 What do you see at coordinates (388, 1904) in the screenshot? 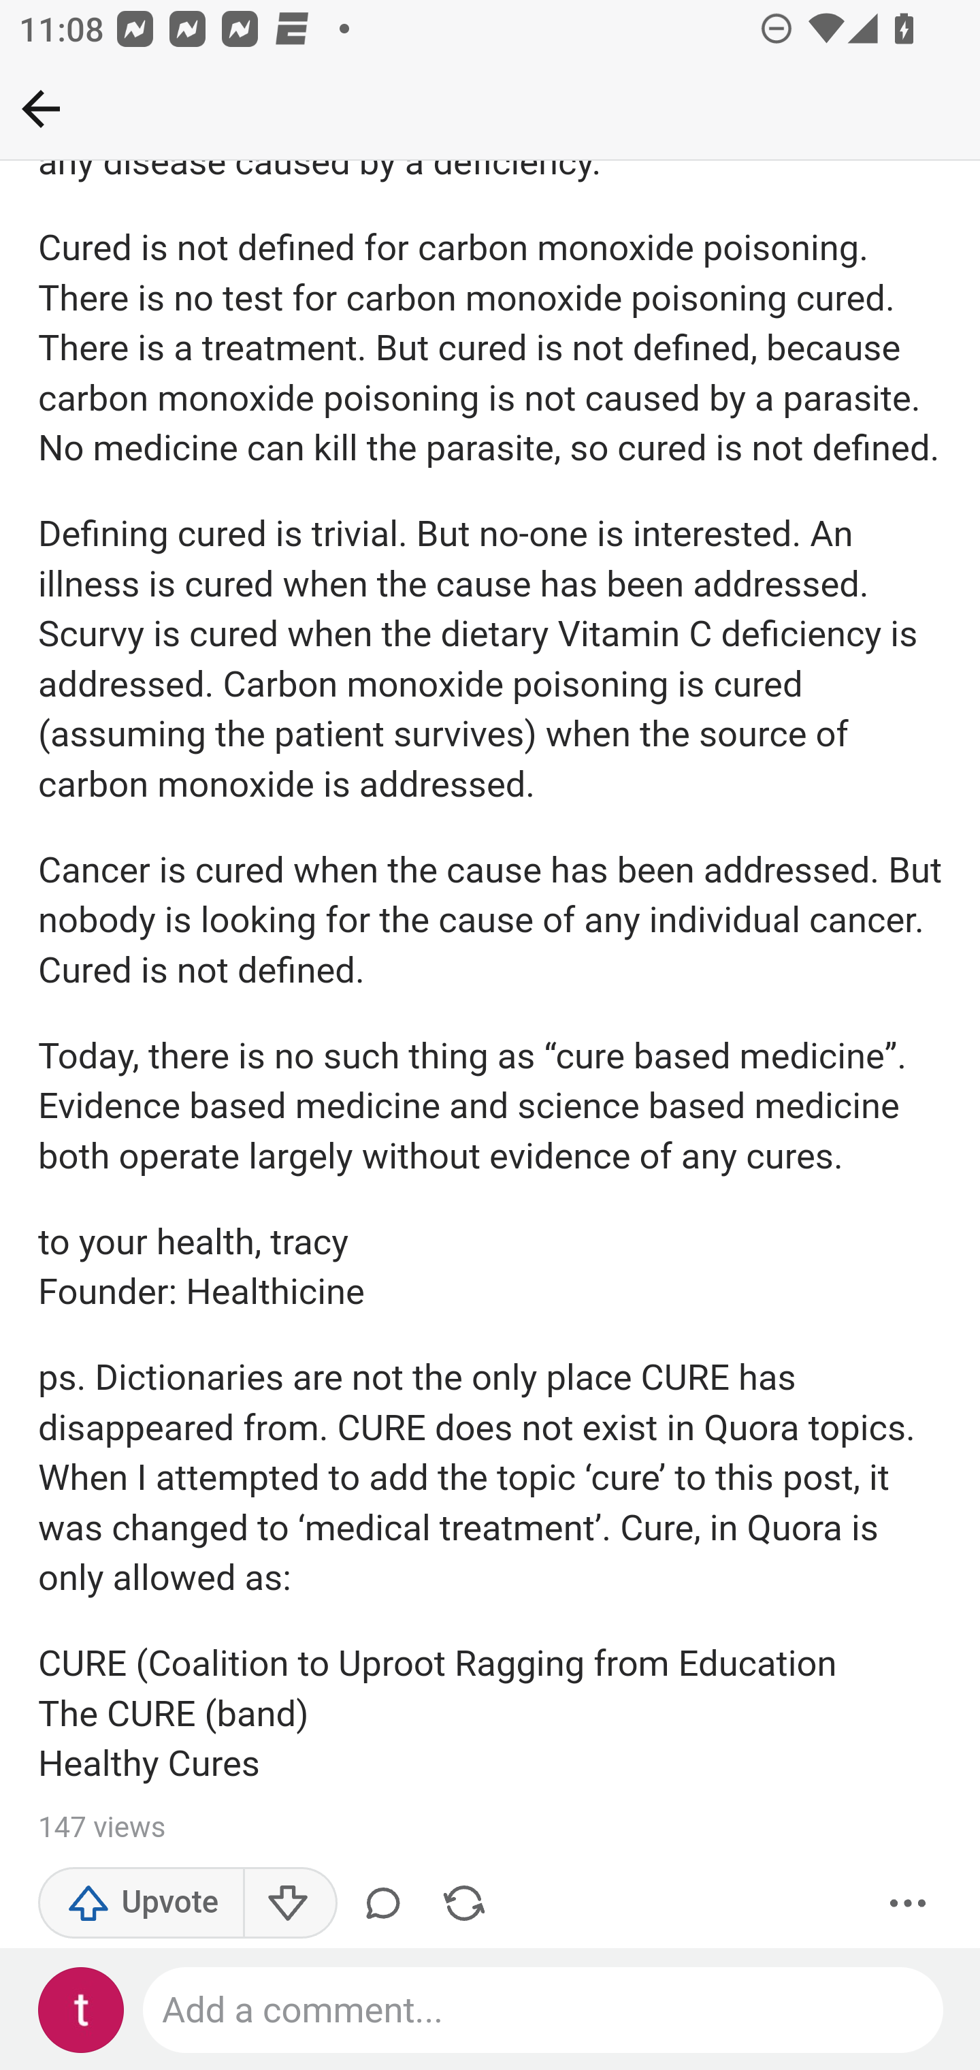
I see `Comment` at bounding box center [388, 1904].